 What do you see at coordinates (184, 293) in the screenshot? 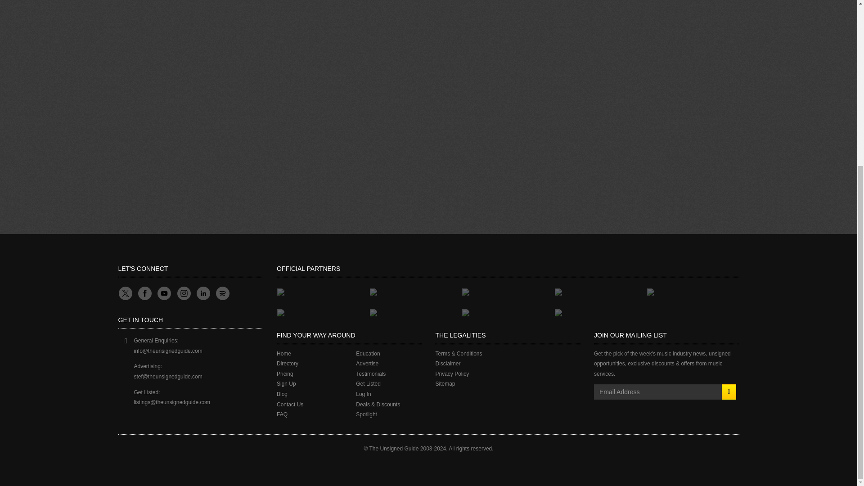
I see `Instagram` at bounding box center [184, 293].